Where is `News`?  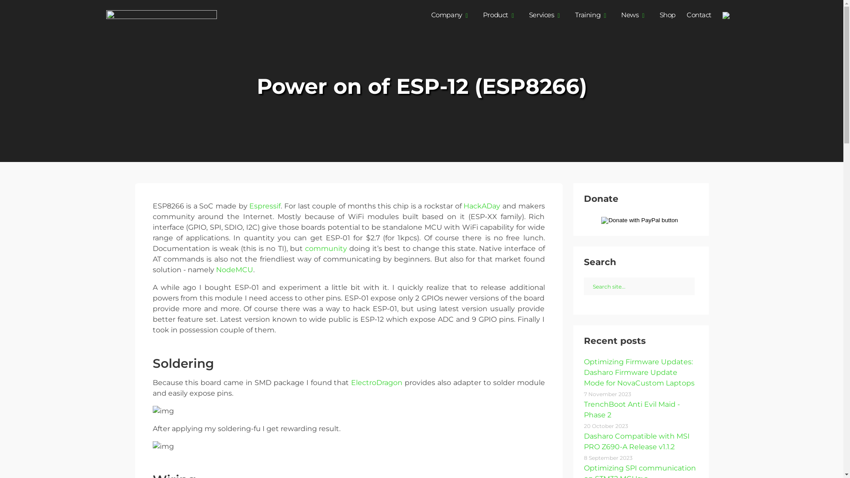 News is located at coordinates (630, 16).